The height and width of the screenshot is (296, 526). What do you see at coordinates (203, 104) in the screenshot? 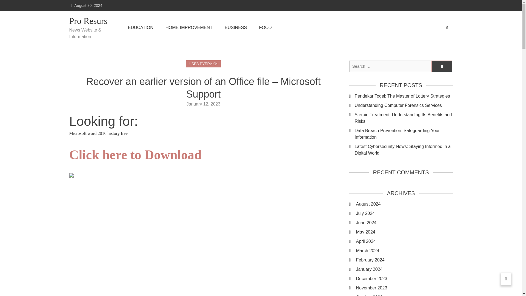
I see `January 12, 2023` at bounding box center [203, 104].